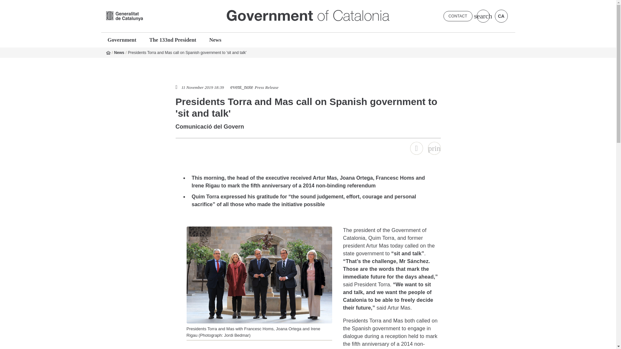  What do you see at coordinates (458, 16) in the screenshot?
I see `CONTACT` at bounding box center [458, 16].